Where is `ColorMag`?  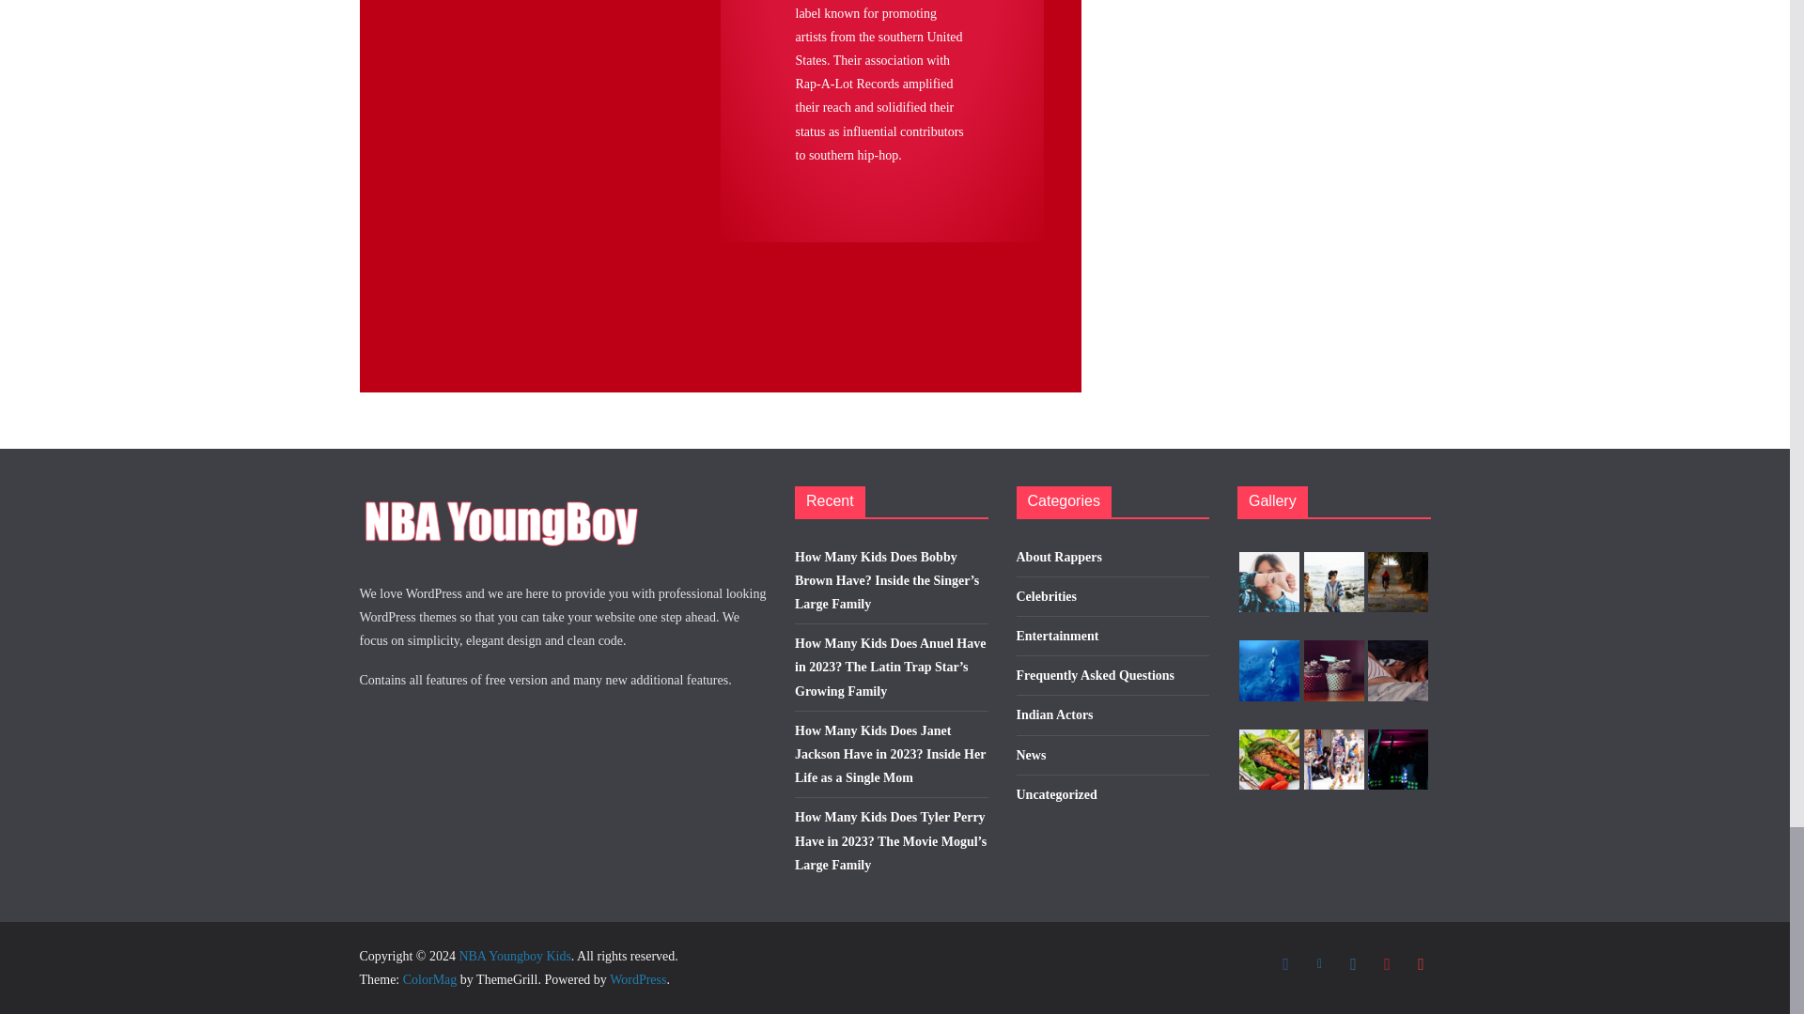 ColorMag is located at coordinates (430, 978).